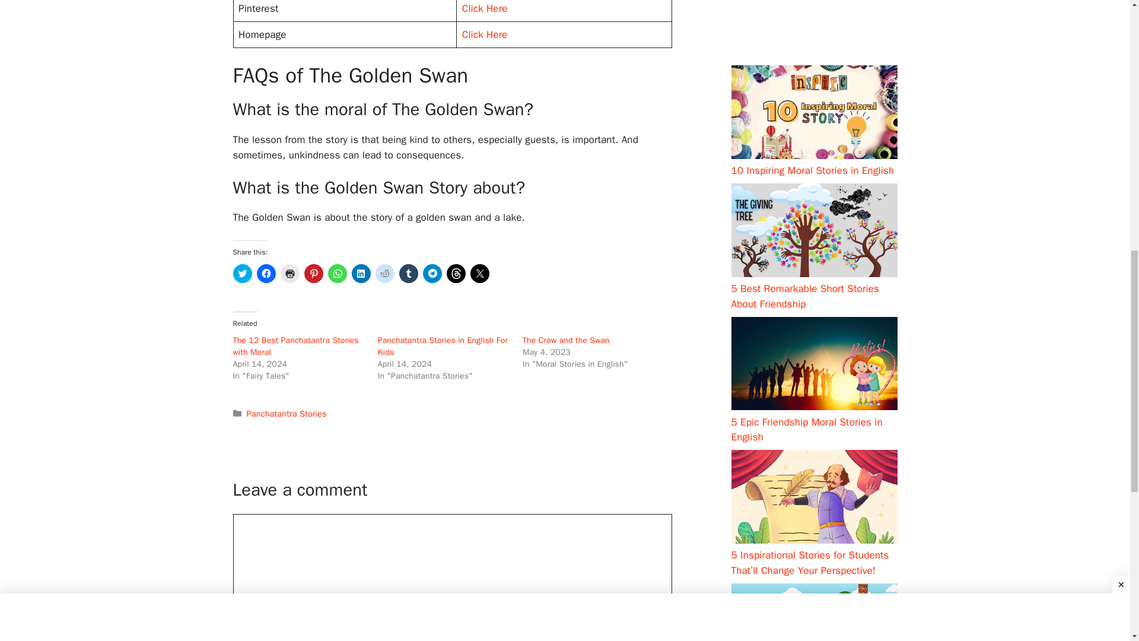  I want to click on Click to print, so click(289, 273).